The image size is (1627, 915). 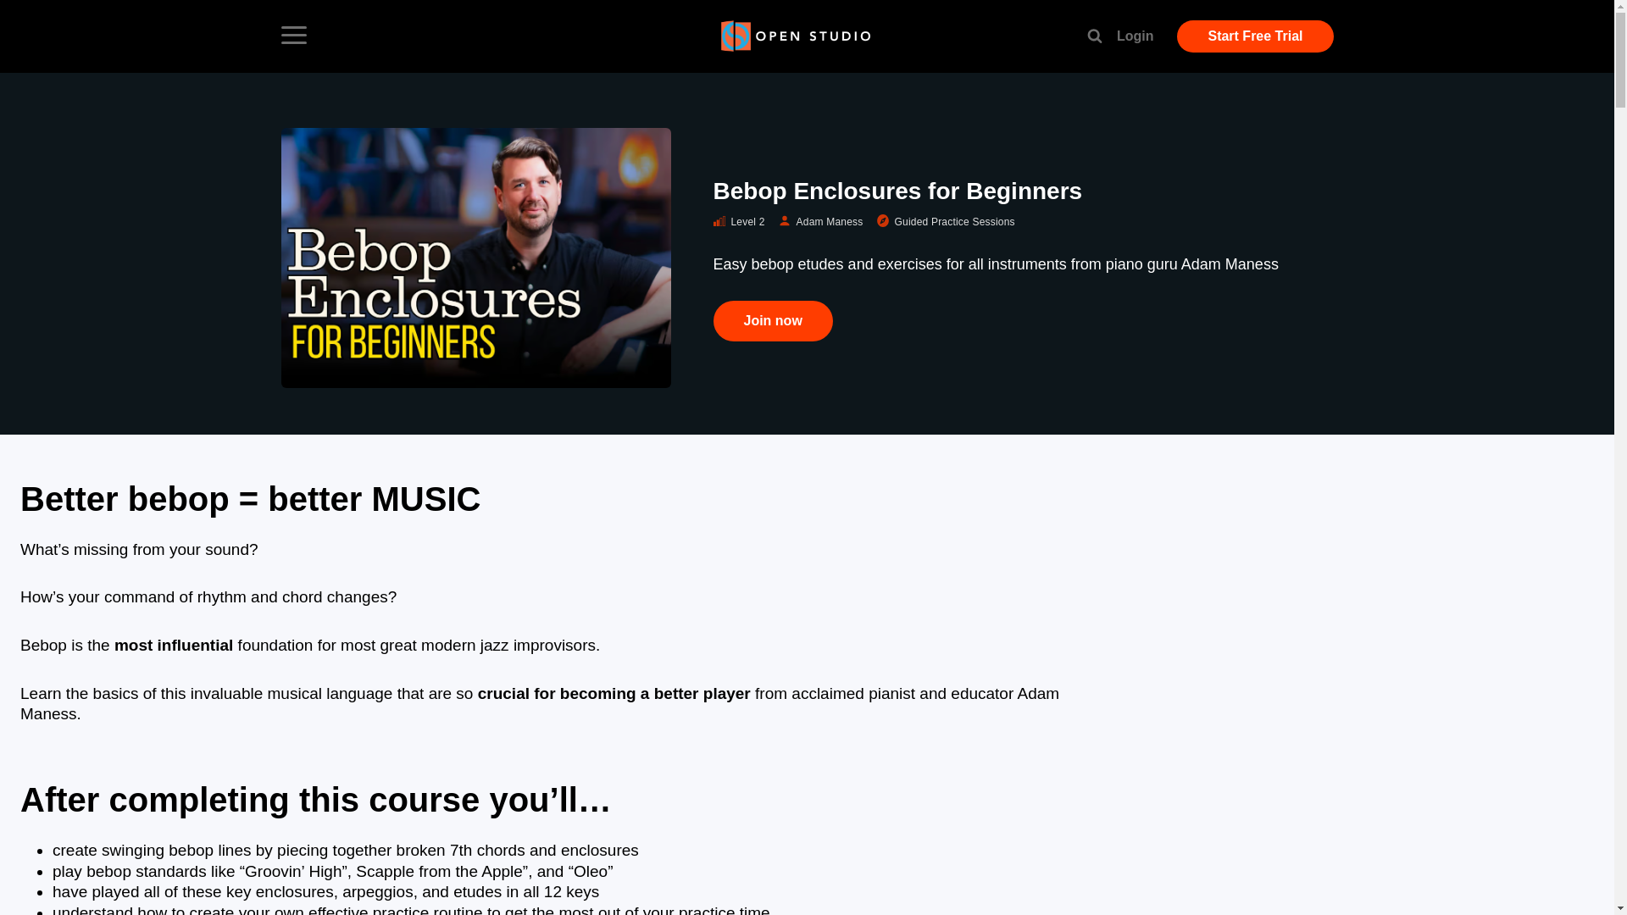 I want to click on Start Free Trial, so click(x=1254, y=36).